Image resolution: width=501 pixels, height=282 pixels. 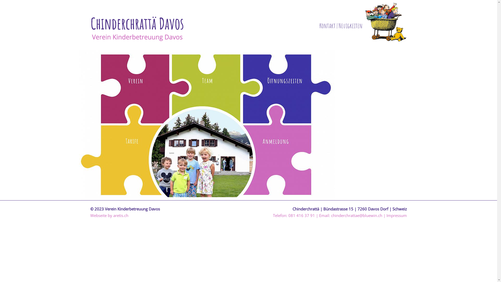 I want to click on Home, so click(x=247, y=160).